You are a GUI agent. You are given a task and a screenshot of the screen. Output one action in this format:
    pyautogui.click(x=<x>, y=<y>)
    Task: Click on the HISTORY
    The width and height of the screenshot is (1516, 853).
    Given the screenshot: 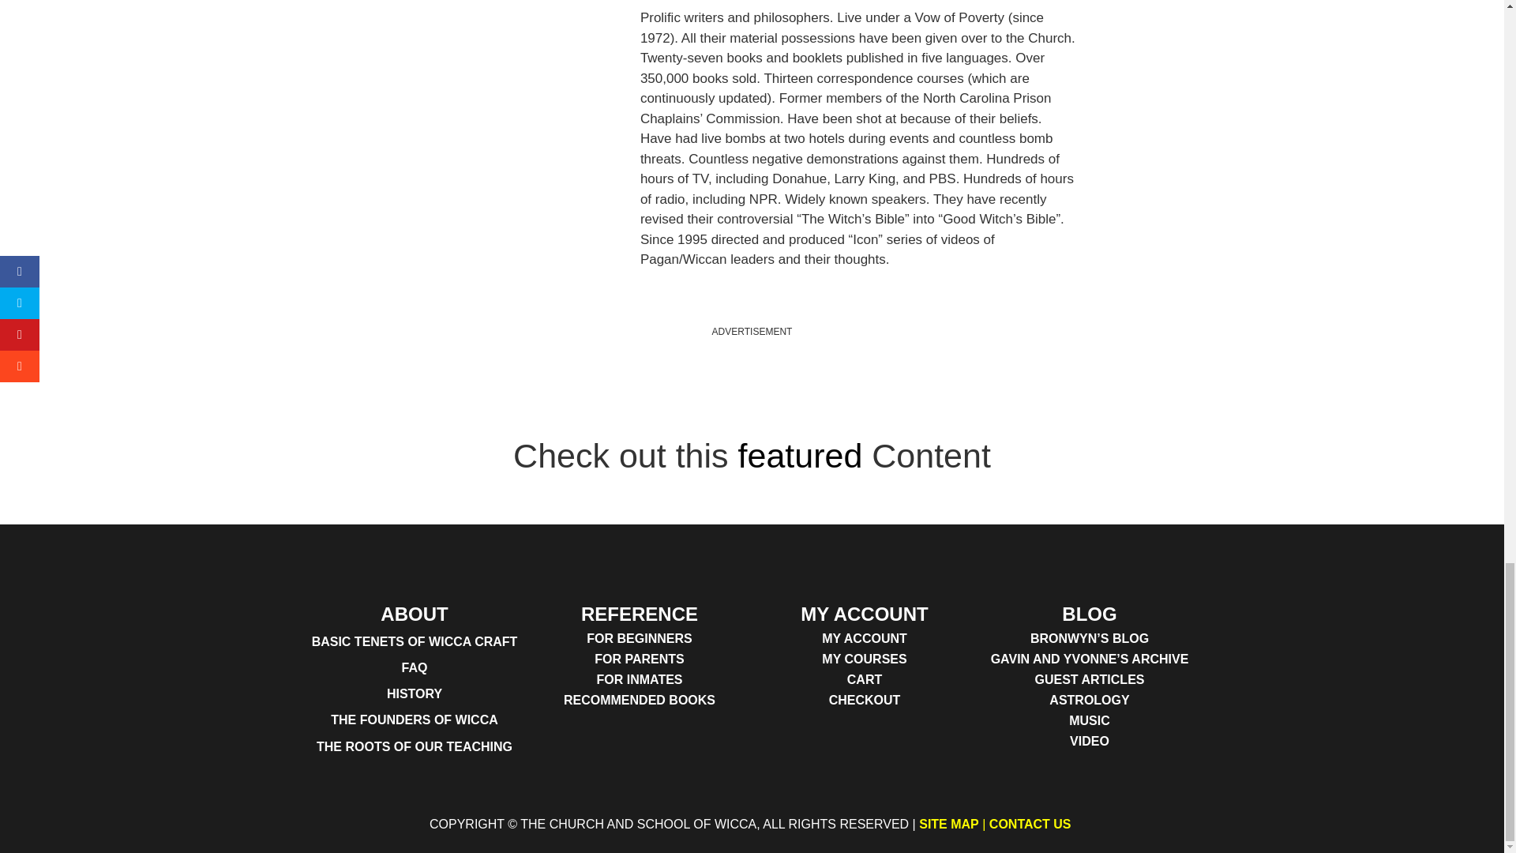 What is the action you would take?
    pyautogui.click(x=414, y=693)
    